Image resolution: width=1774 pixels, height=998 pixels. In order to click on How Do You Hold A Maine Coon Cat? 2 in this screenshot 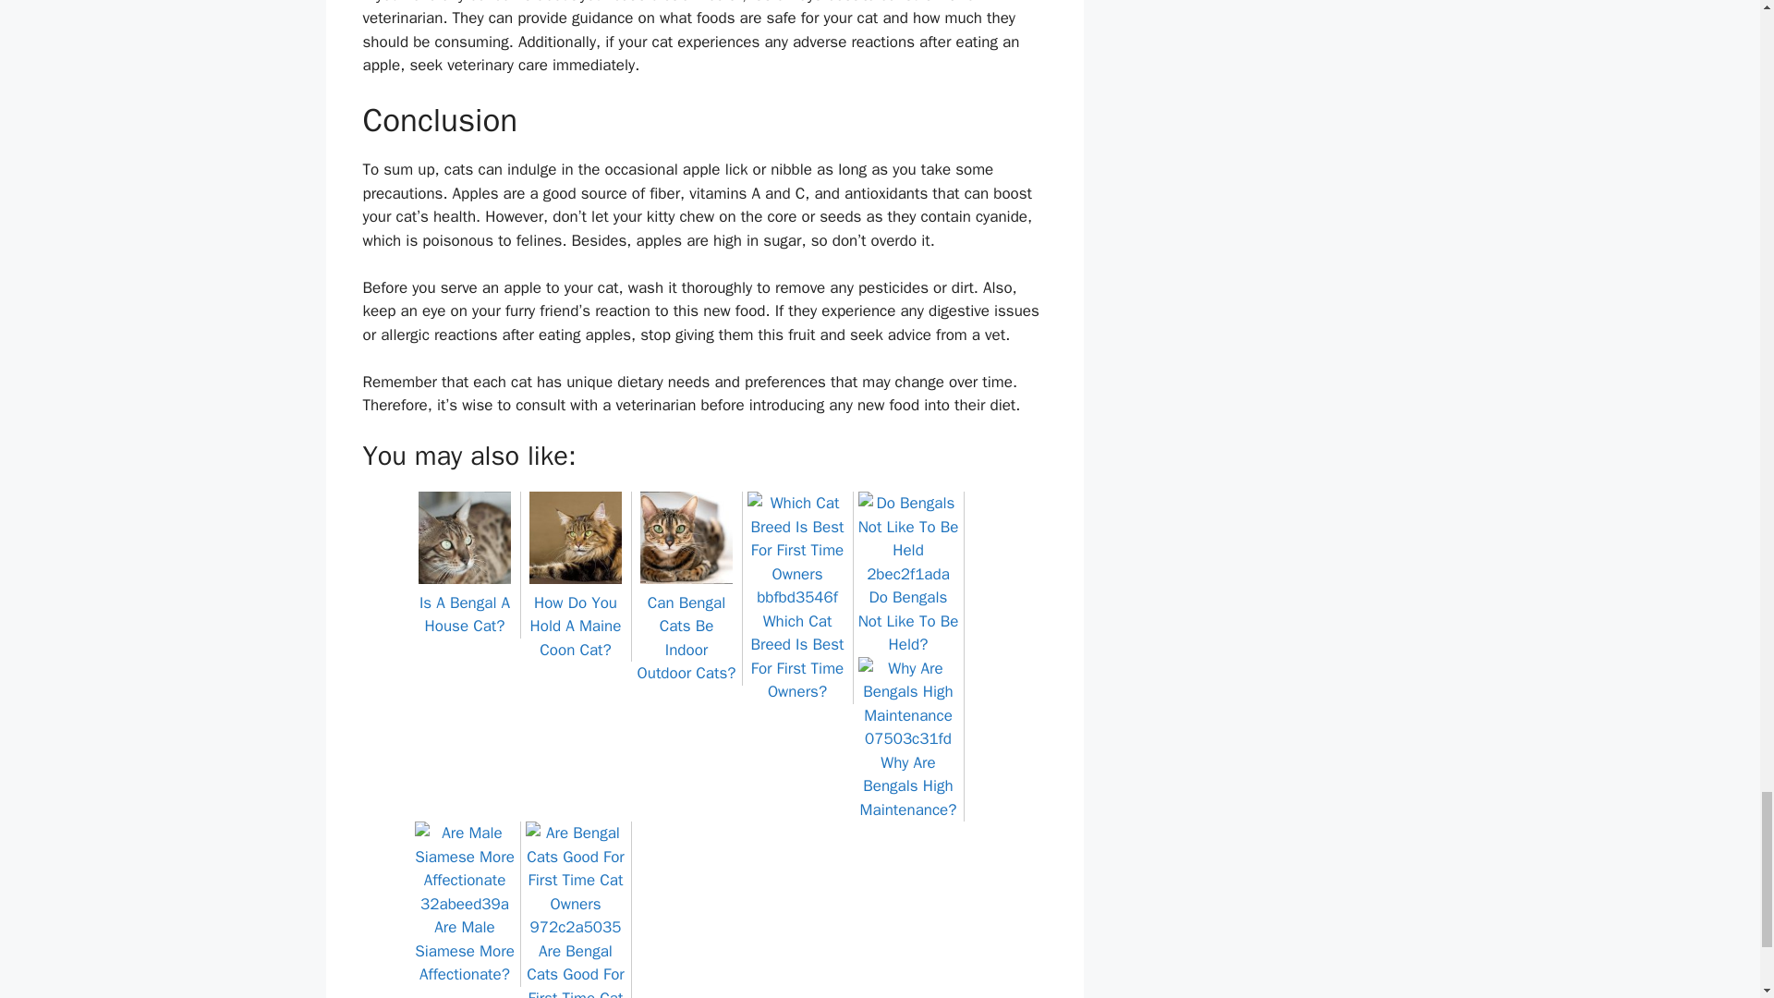, I will do `click(575, 538)`.